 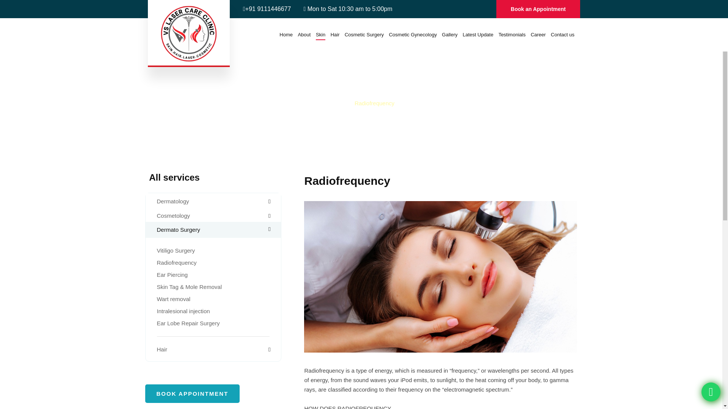 What do you see at coordinates (174, 215) in the screenshot?
I see `Cosmetology` at bounding box center [174, 215].